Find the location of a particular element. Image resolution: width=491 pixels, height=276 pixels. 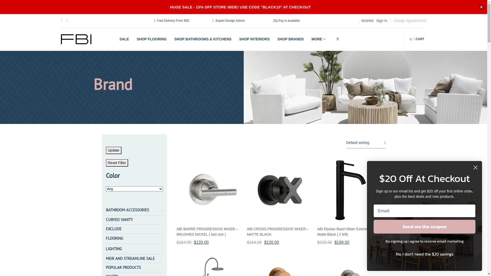

Reset Filter is located at coordinates (117, 163).